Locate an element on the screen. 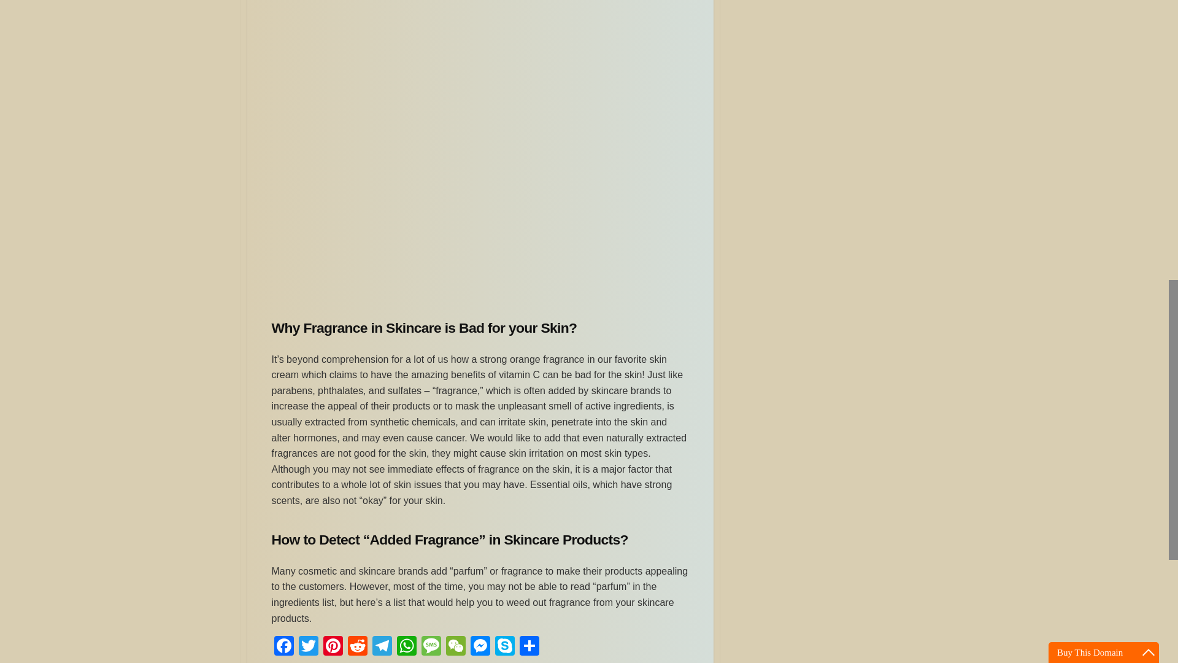  Telegram is located at coordinates (382, 647).